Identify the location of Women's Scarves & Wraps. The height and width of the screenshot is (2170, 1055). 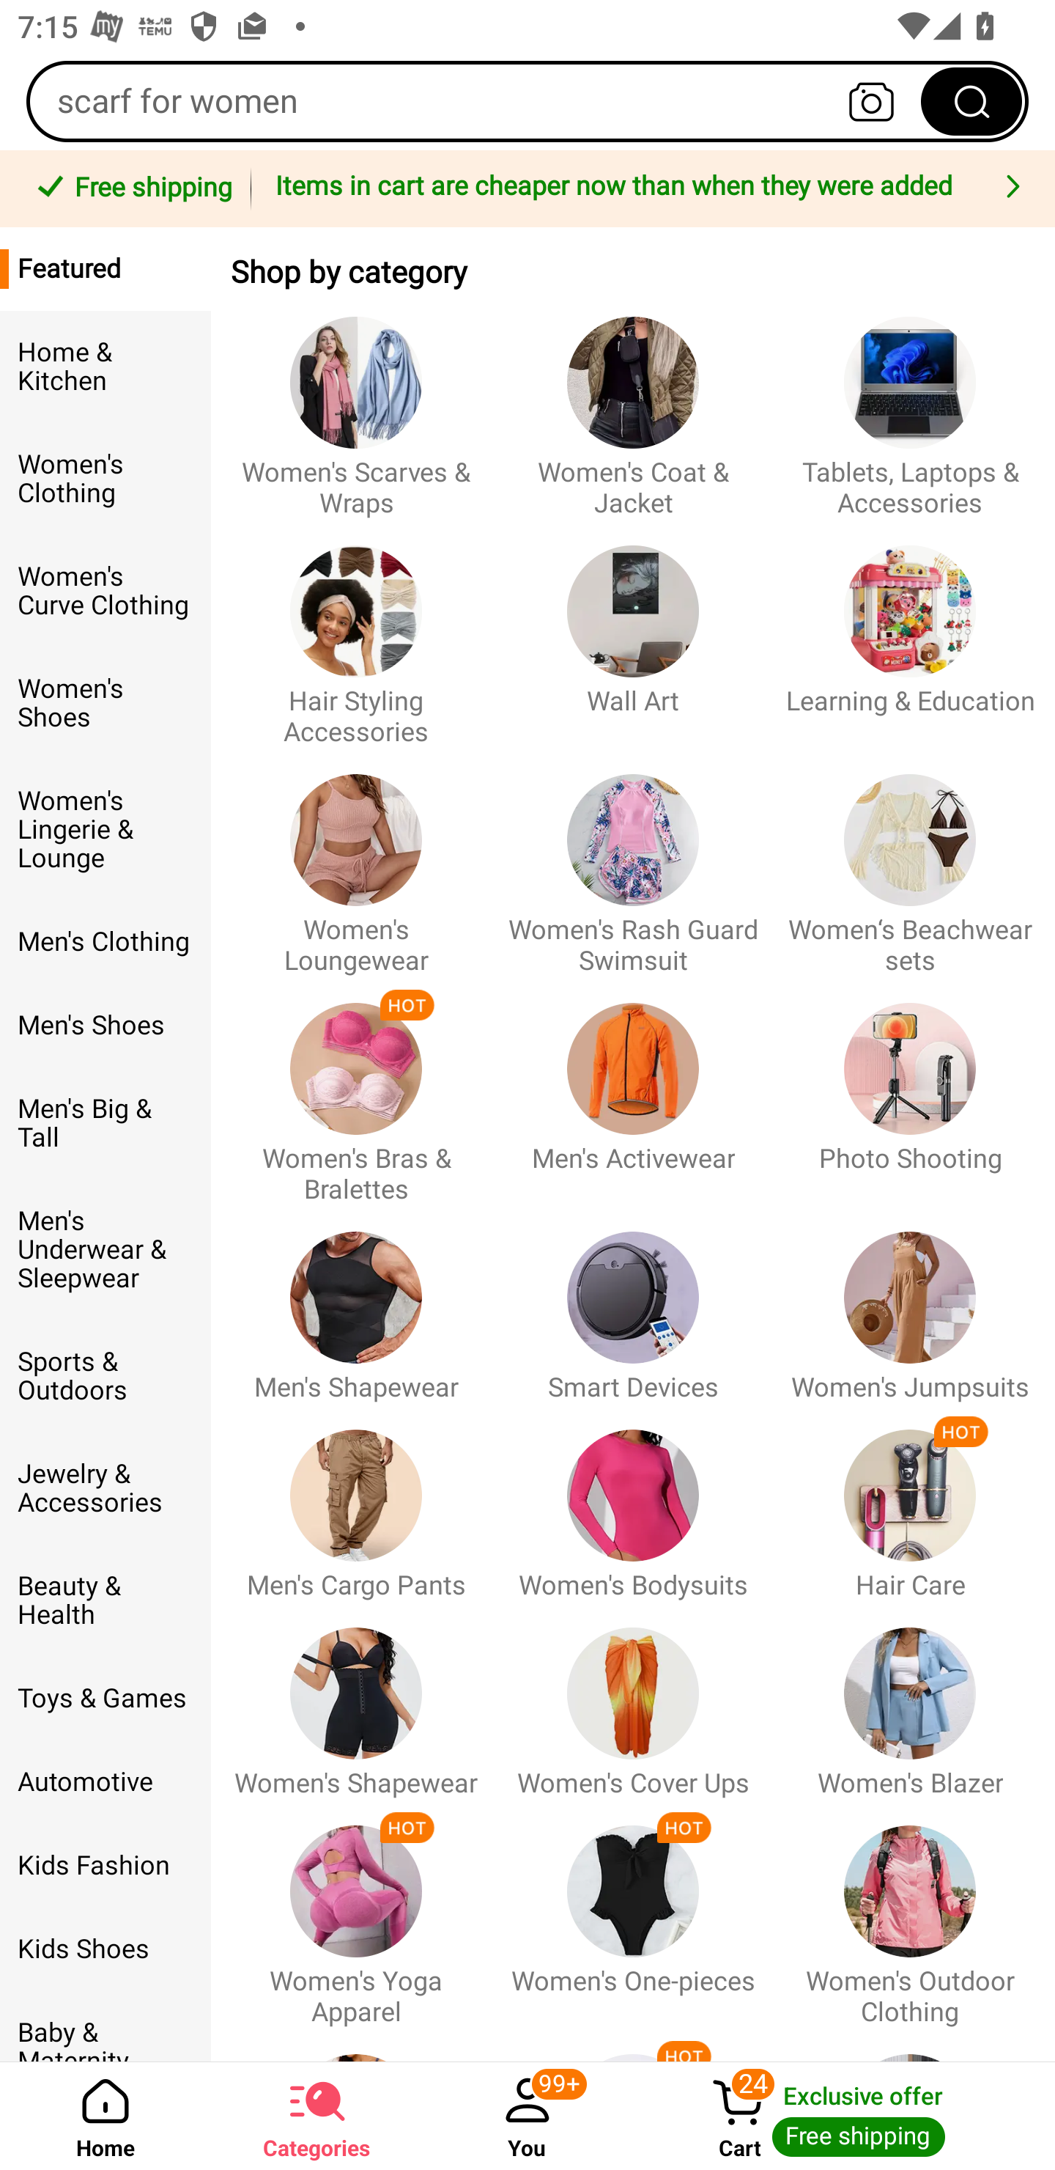
(356, 405).